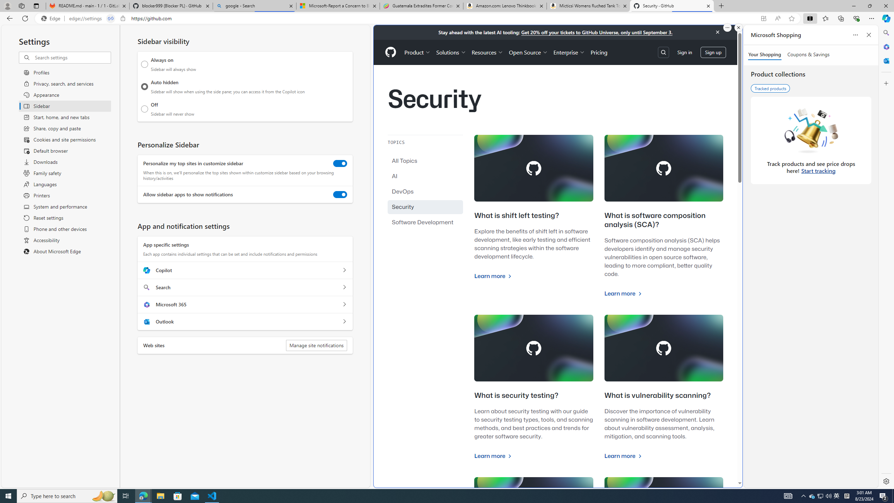 The width and height of the screenshot is (894, 503). What do you see at coordinates (52, 19) in the screenshot?
I see `Edge` at bounding box center [52, 19].